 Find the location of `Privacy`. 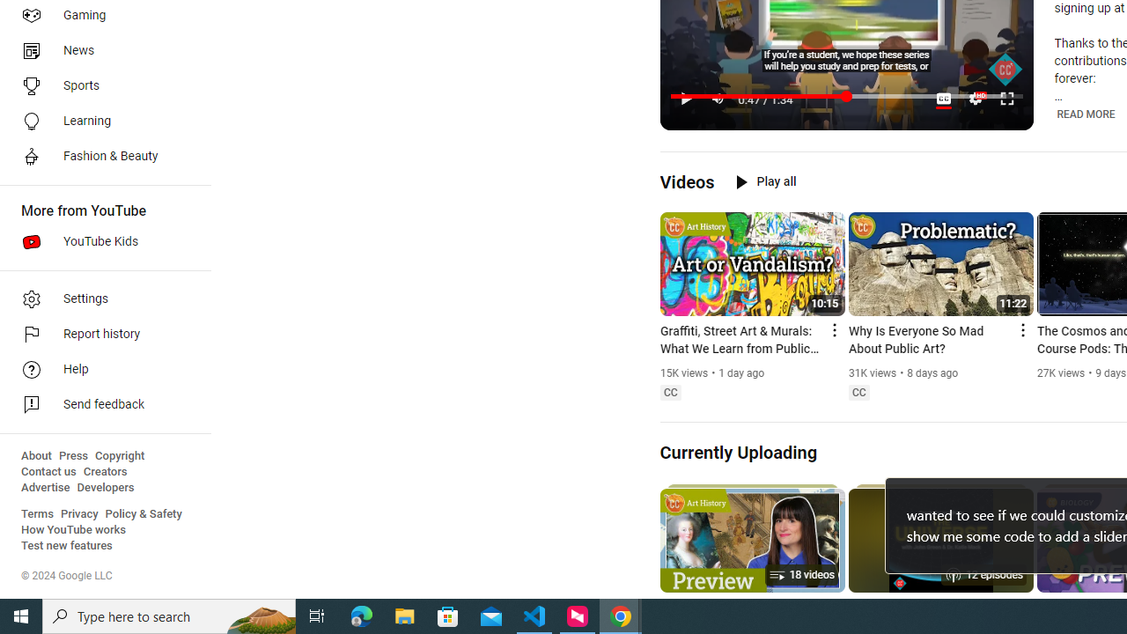

Privacy is located at coordinates (79, 514).